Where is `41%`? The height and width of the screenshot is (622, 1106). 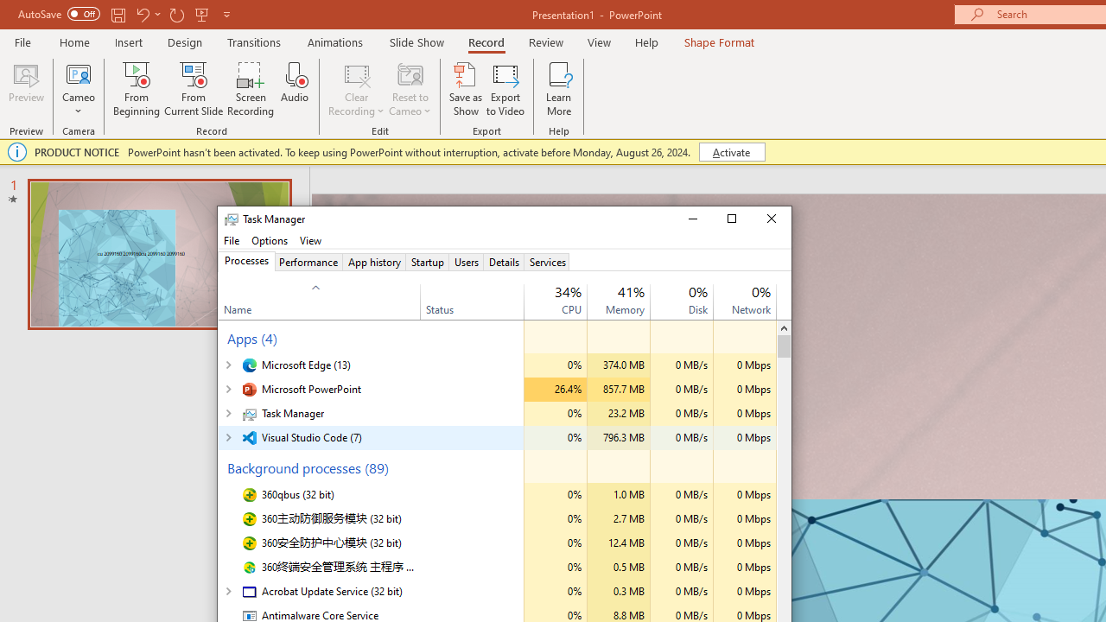
41% is located at coordinates (631, 290).